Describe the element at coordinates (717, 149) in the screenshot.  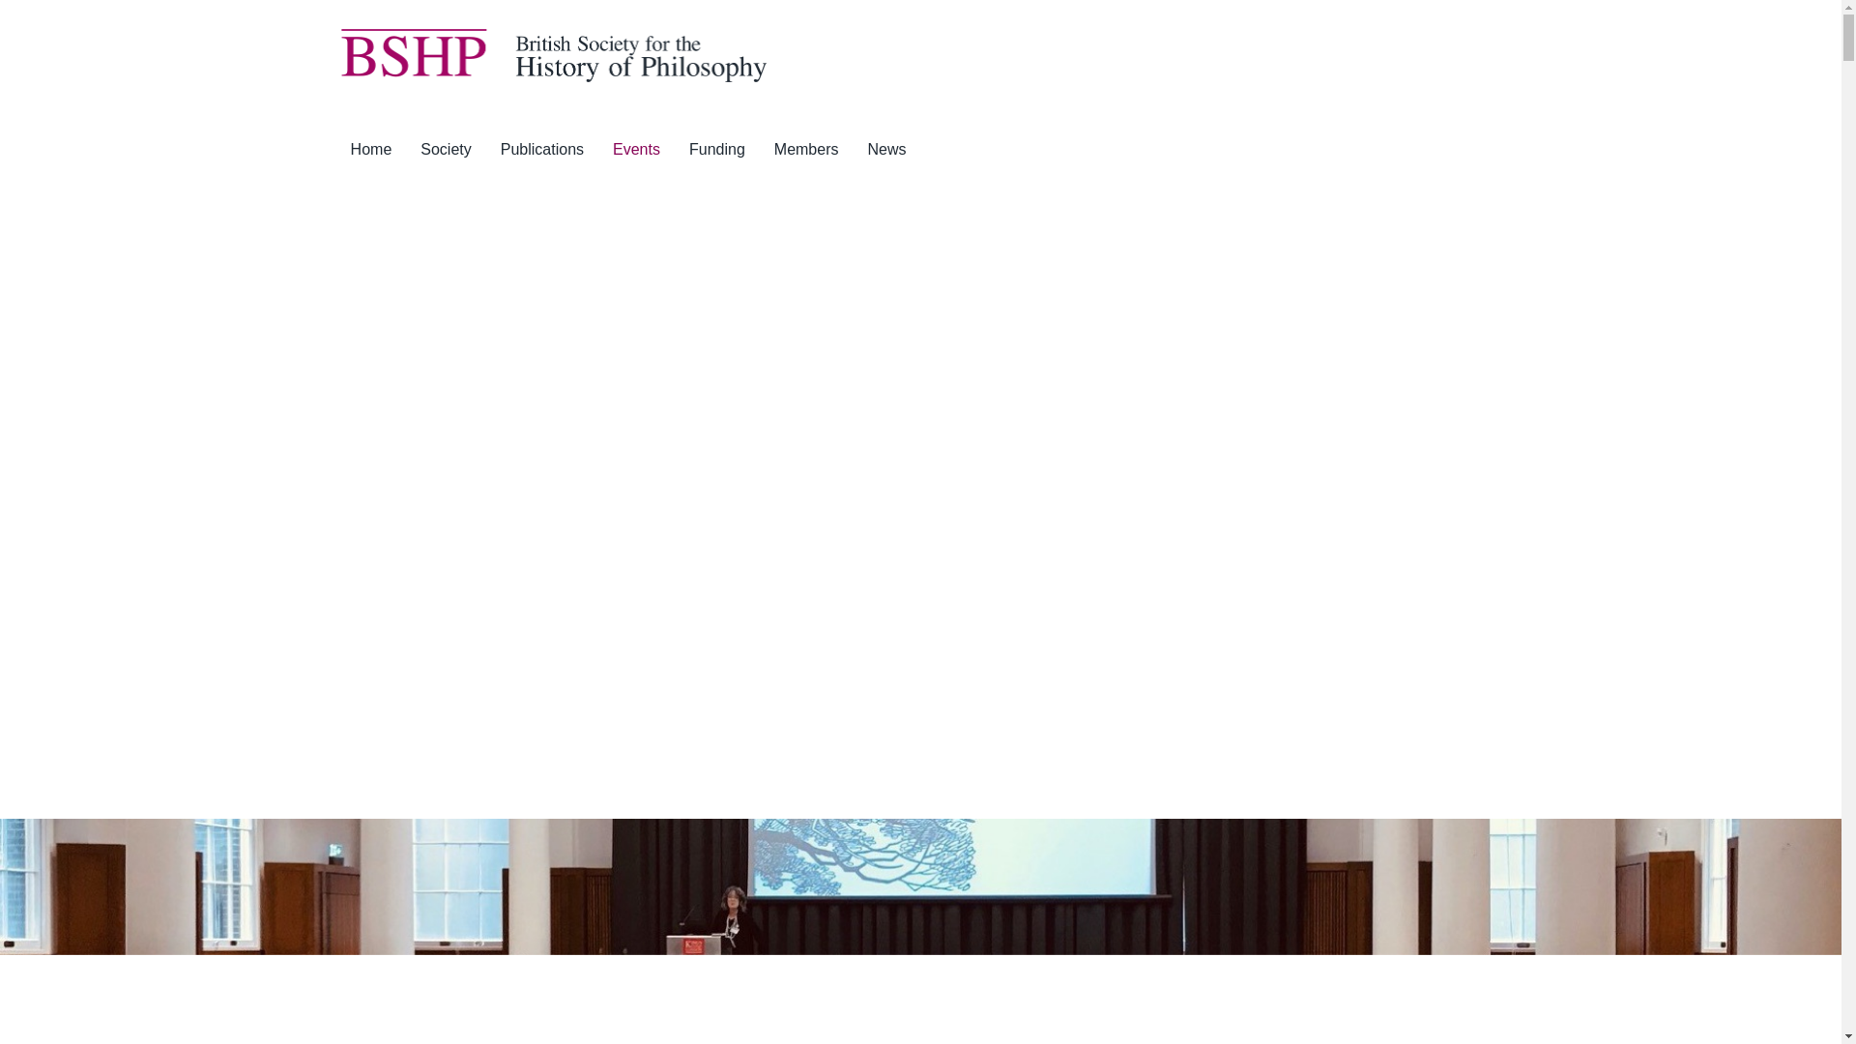
I see `Funding` at that location.